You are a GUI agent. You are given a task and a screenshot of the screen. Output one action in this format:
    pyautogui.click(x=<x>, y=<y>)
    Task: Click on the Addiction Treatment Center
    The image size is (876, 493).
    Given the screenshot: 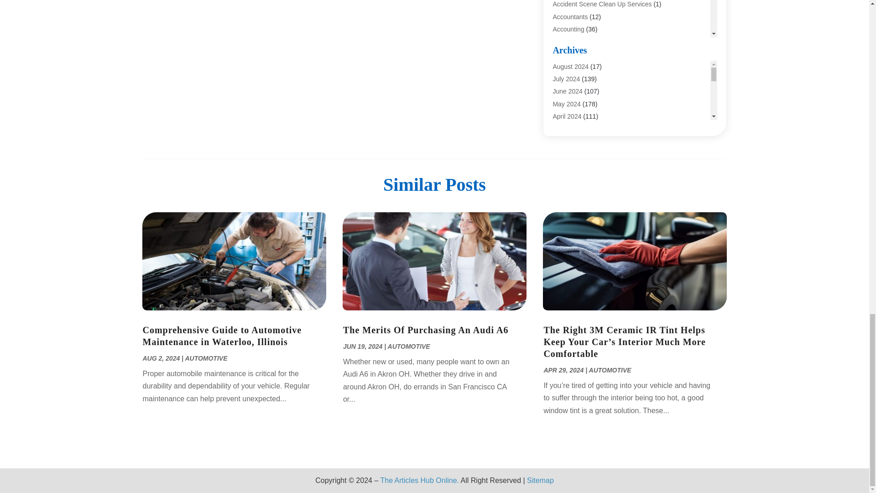 What is the action you would take?
    pyautogui.click(x=591, y=54)
    